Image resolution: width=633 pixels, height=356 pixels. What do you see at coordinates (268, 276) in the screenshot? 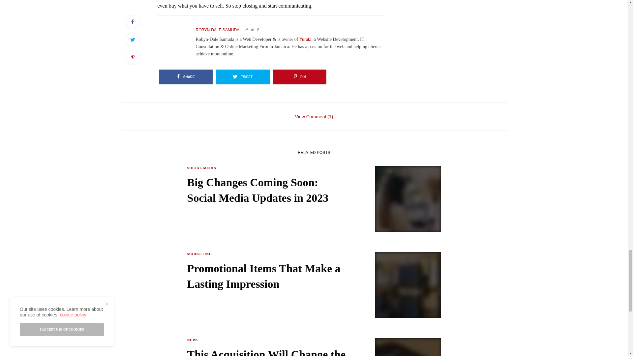
I see `Promotional Items That Make a Lasting Impression` at bounding box center [268, 276].